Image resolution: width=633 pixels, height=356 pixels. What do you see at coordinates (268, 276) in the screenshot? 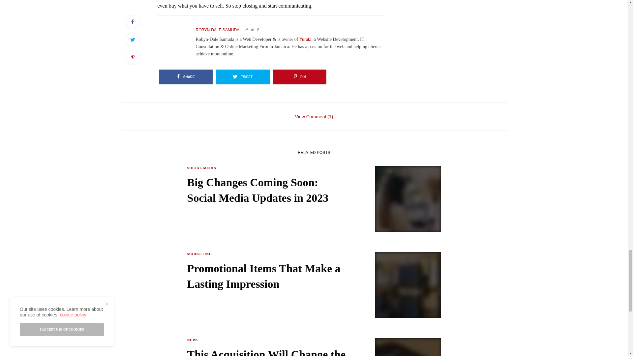
I see `Promotional Items That Make a Lasting Impression` at bounding box center [268, 276].